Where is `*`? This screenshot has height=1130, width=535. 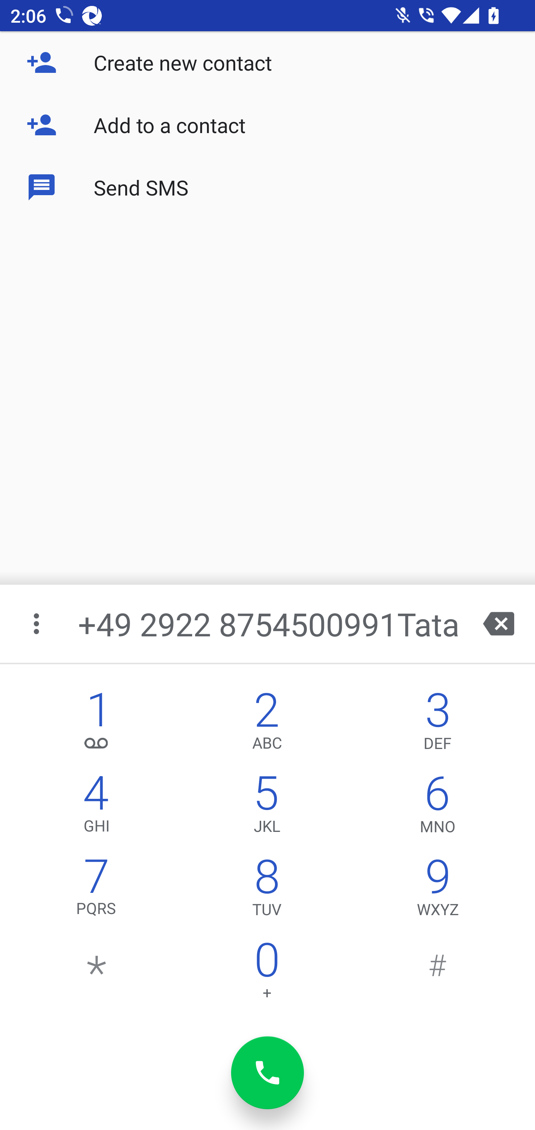 * is located at coordinates (97, 974).